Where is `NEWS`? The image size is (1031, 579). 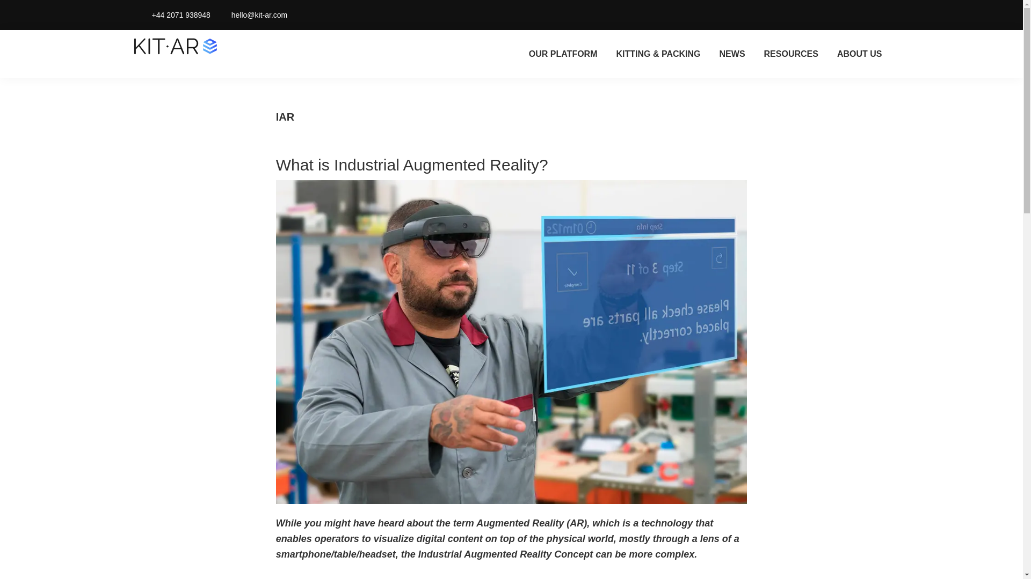 NEWS is located at coordinates (732, 54).